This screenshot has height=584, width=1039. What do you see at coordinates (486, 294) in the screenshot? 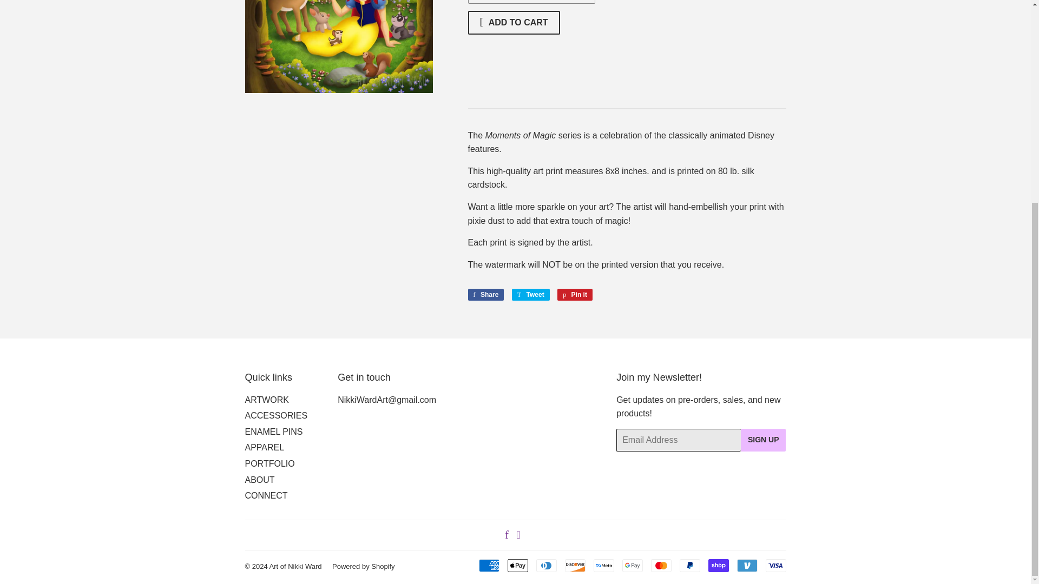
I see `Share on Facebook` at bounding box center [486, 294].